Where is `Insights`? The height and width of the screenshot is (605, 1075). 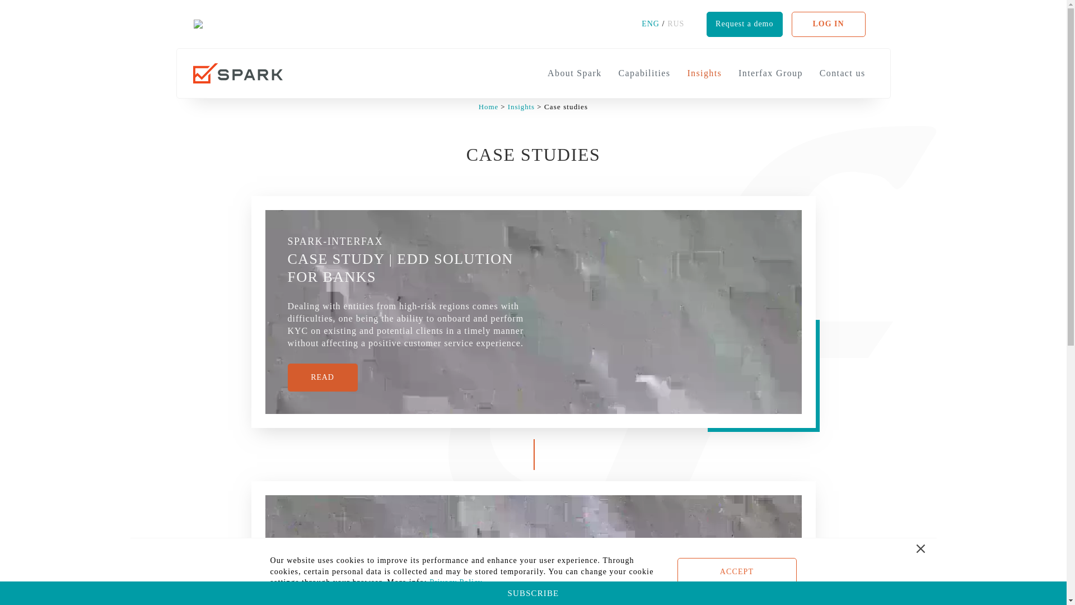 Insights is located at coordinates (521, 106).